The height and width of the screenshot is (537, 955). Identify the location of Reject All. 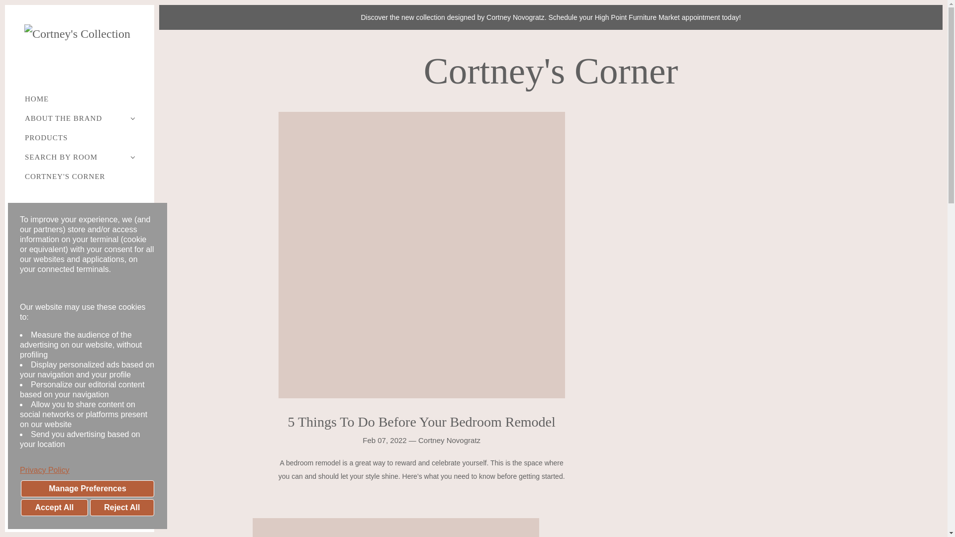
(121, 507).